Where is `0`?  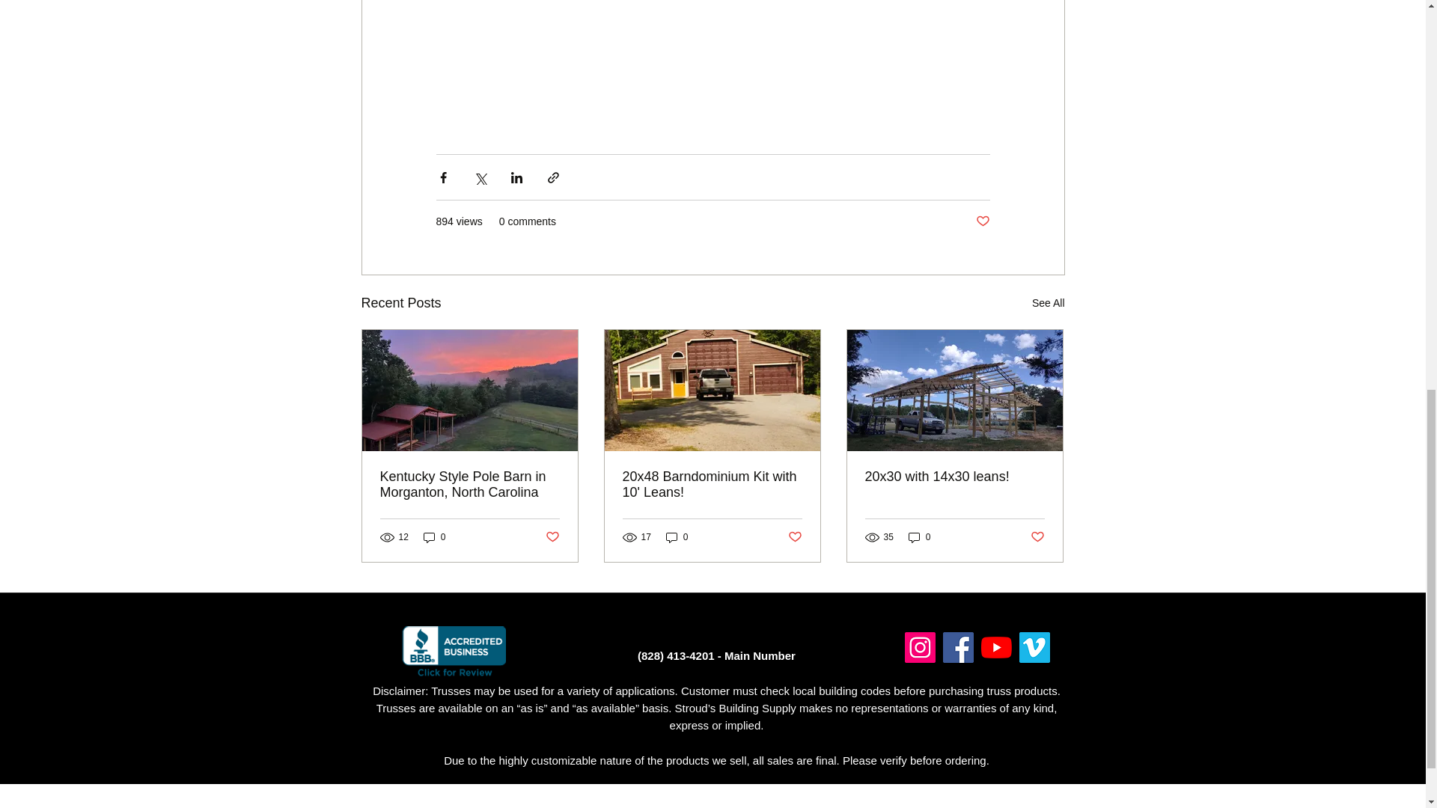
0 is located at coordinates (919, 537).